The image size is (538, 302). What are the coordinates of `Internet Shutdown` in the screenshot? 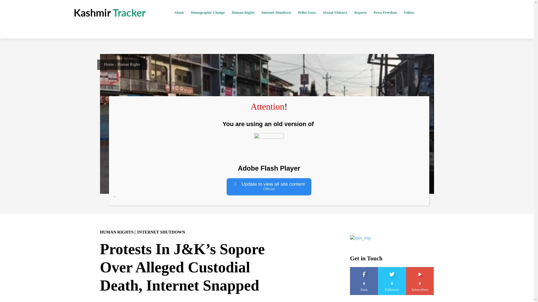 It's located at (276, 13).